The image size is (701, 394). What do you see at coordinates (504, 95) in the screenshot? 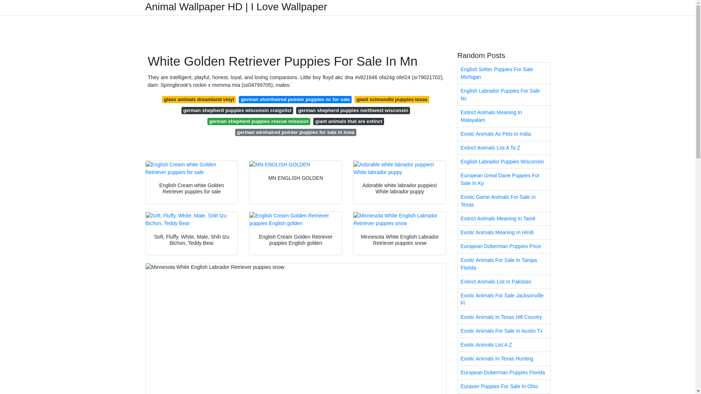
I see `English Labrador Puppies For Sale Nc` at bounding box center [504, 95].